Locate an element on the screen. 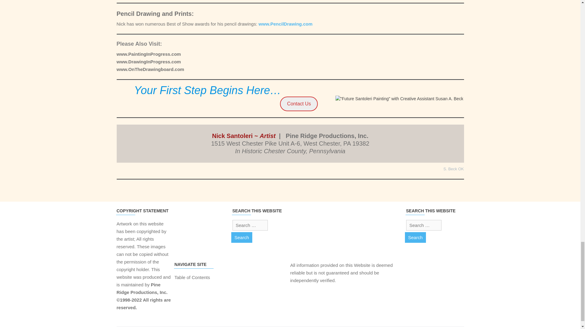 This screenshot has width=585, height=329. Search is located at coordinates (241, 238).